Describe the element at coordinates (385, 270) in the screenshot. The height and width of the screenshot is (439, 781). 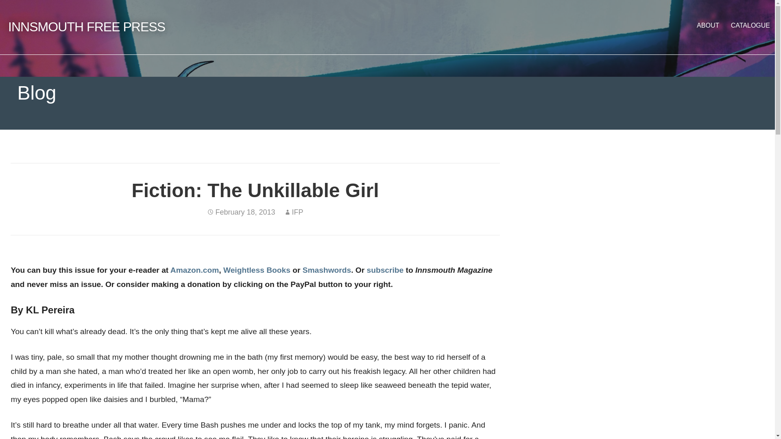
I see `subscribe` at that location.